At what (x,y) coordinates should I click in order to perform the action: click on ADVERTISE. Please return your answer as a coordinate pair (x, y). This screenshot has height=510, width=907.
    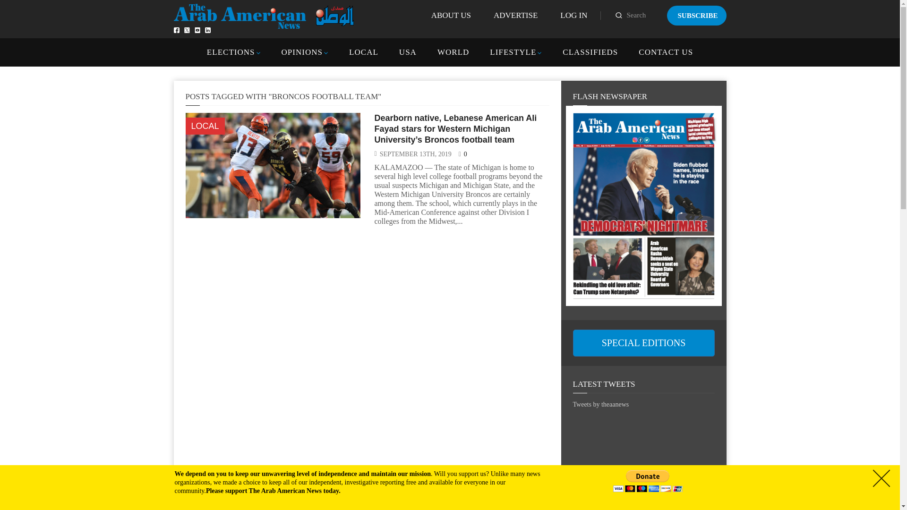
    Looking at the image, I should click on (515, 15).